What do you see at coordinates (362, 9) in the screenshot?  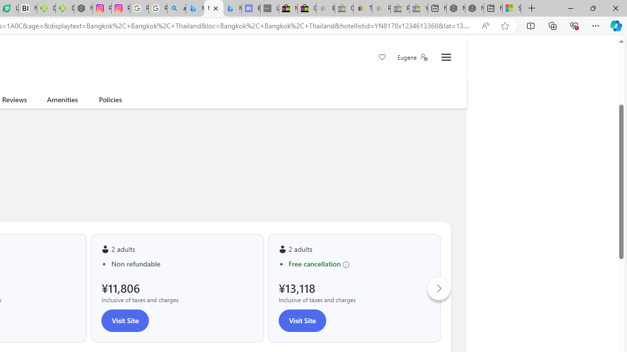 I see `Threats and offensive language policy | eBay` at bounding box center [362, 9].